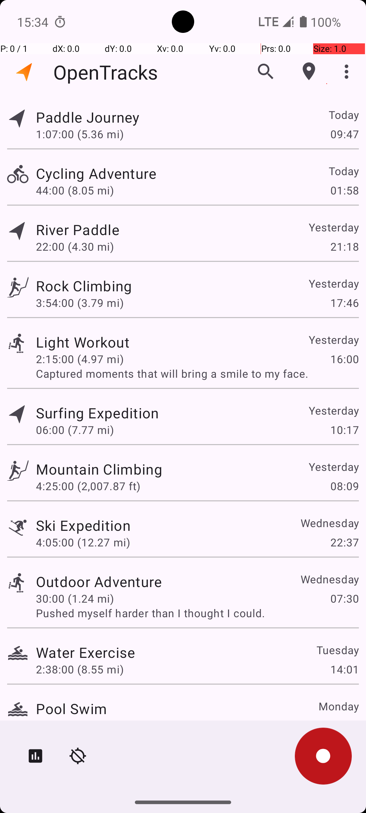  I want to click on 22:00 (4.30 mi), so click(75, 247).